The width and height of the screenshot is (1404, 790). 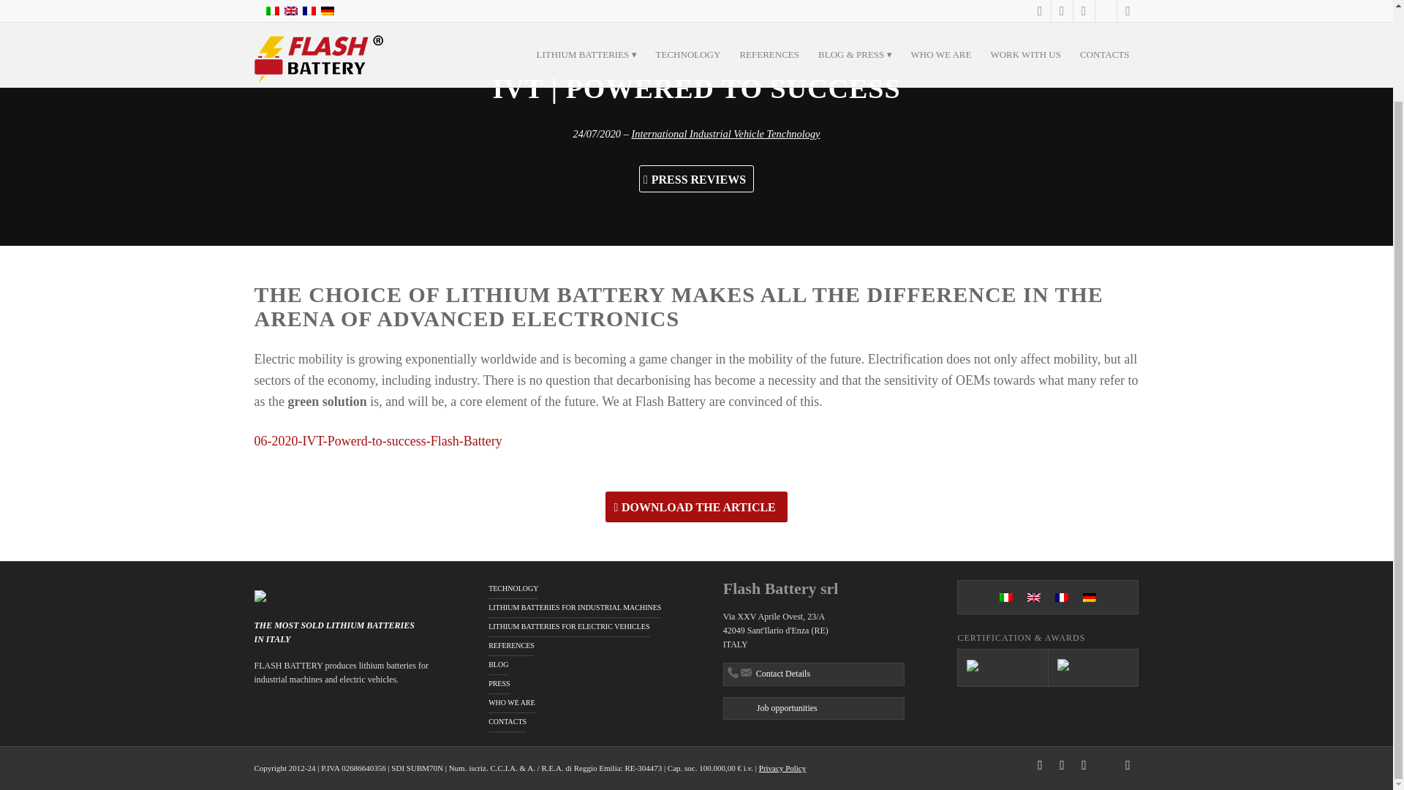 I want to click on Twitter, so click(x=1106, y=765).